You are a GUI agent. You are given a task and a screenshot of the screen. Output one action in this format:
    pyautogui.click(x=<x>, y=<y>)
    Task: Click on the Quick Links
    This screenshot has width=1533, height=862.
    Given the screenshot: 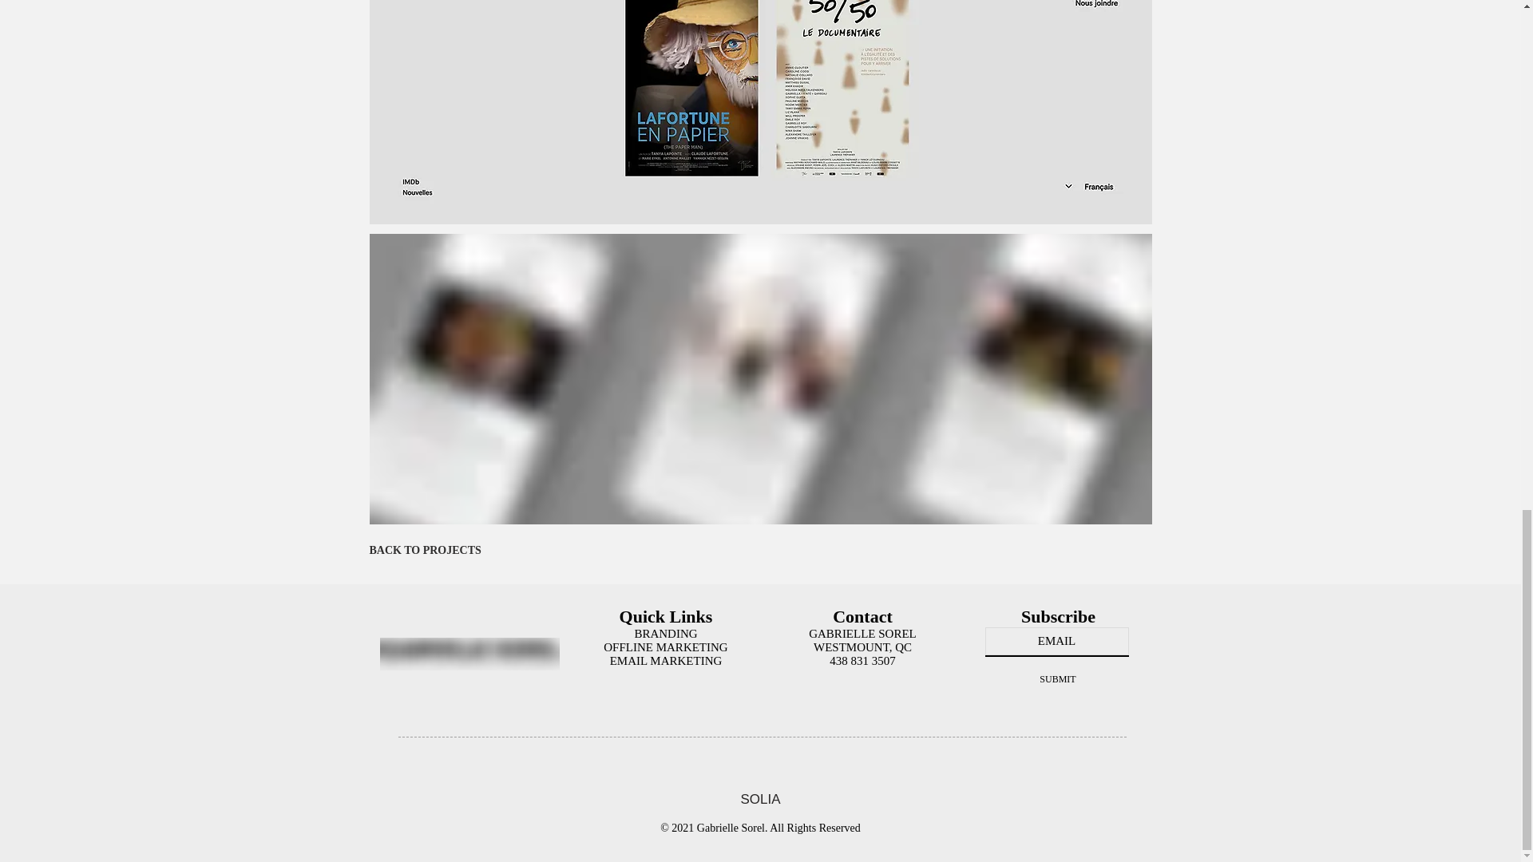 What is the action you would take?
    pyautogui.click(x=666, y=616)
    